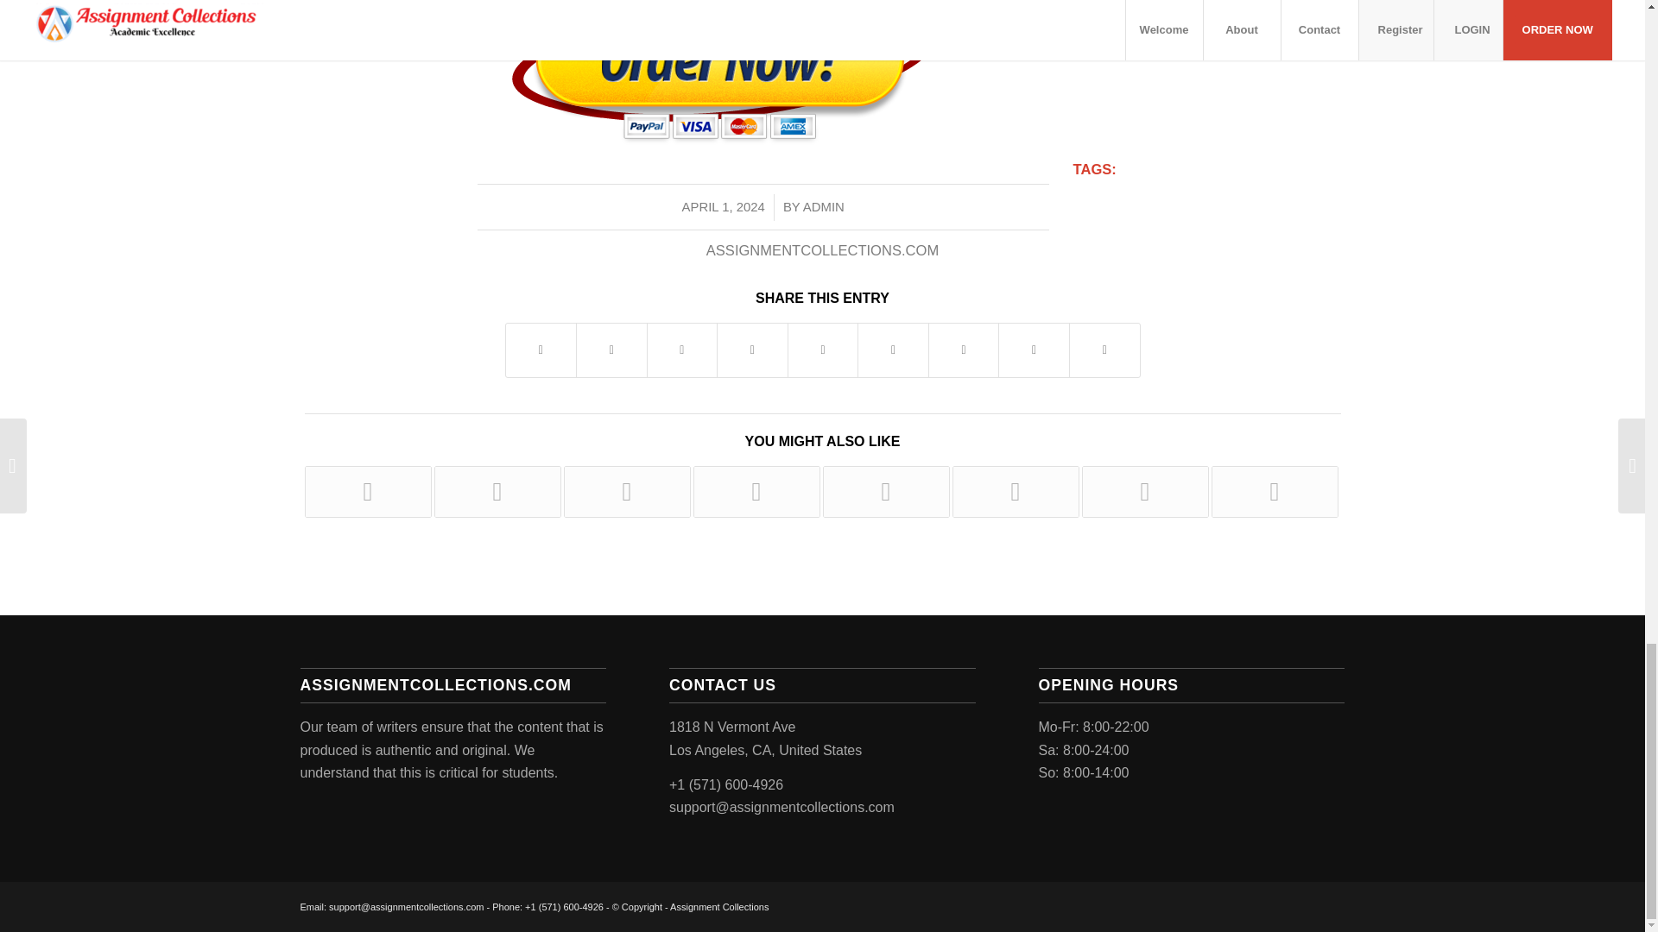 The image size is (1658, 932). Describe the element at coordinates (822, 250) in the screenshot. I see `ASSIGNMENTCOLLECTIONS.COM` at that location.